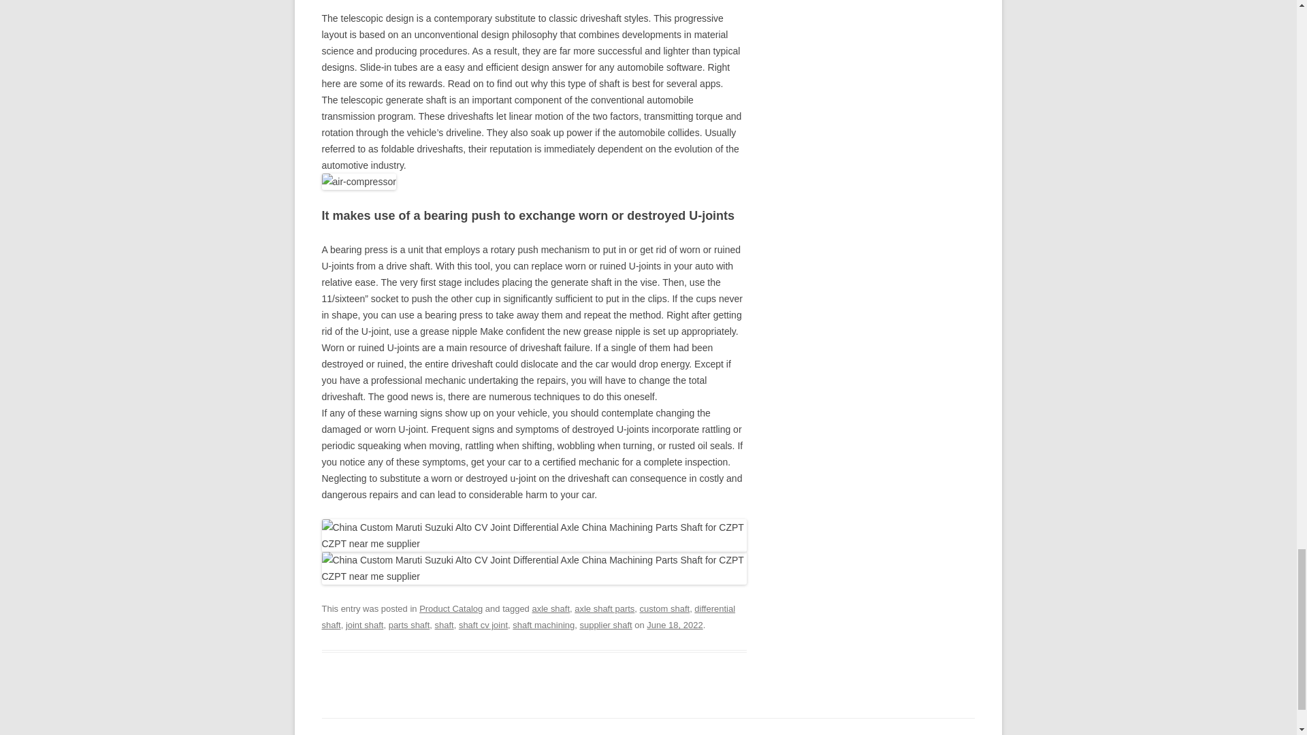  What do you see at coordinates (551, 608) in the screenshot?
I see `axle shaft` at bounding box center [551, 608].